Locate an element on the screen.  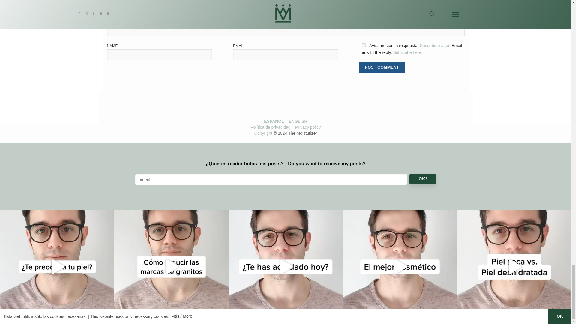
Instagram is located at coordinates (275, 108).